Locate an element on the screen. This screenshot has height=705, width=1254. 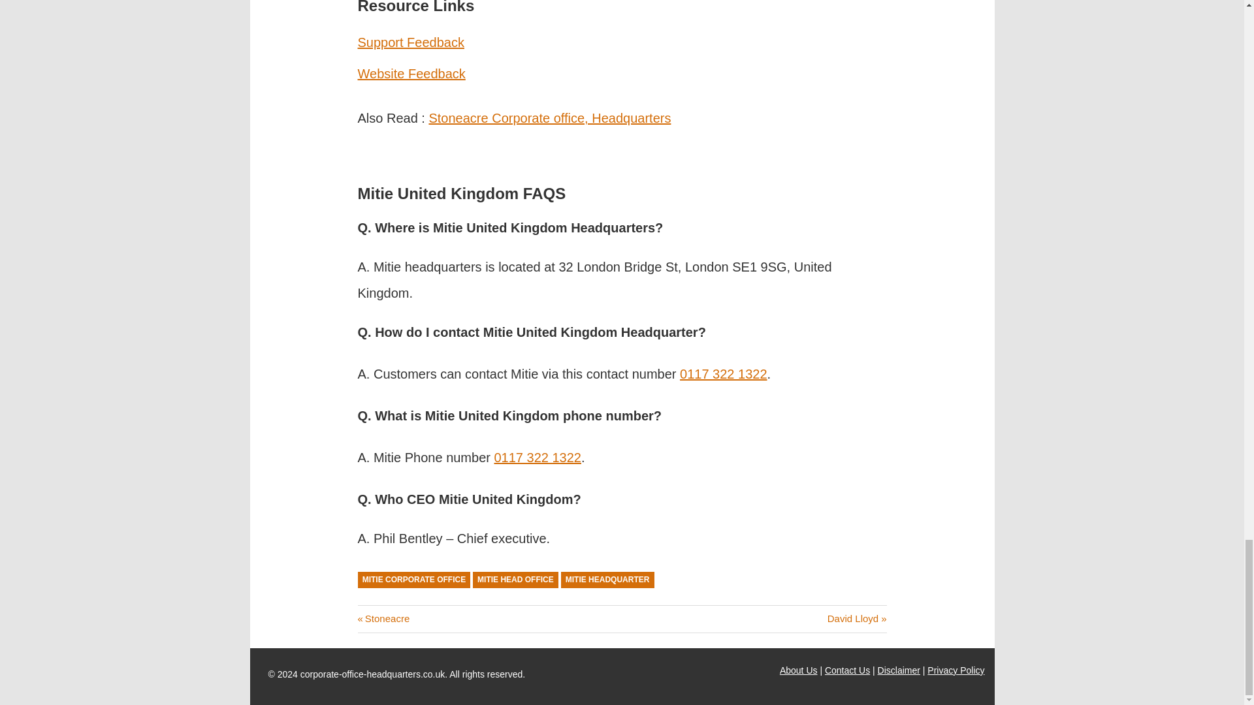
Website Feedback is located at coordinates (383, 618).